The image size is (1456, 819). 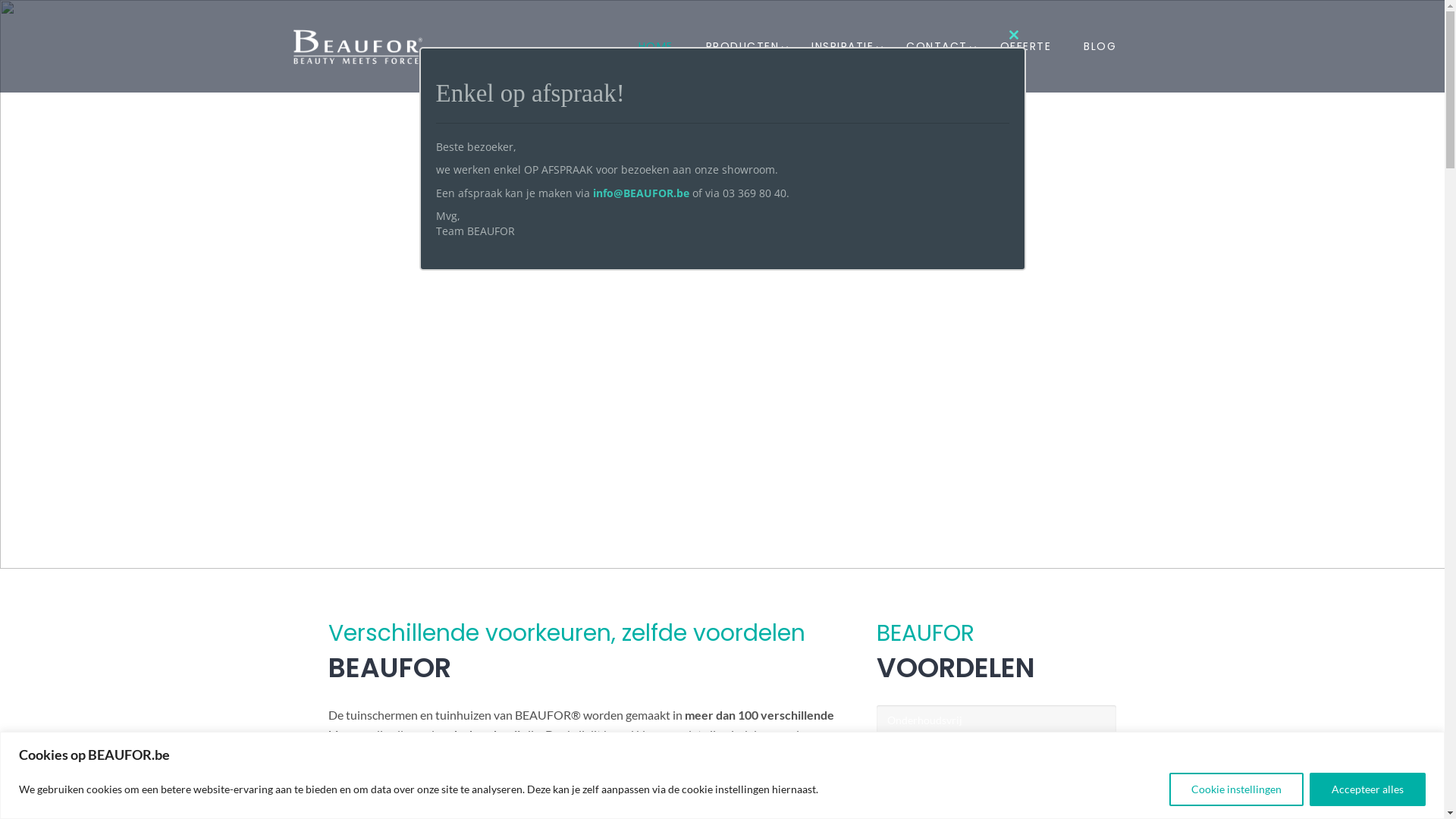 What do you see at coordinates (1026, 46) in the screenshot?
I see `OFFERTE` at bounding box center [1026, 46].